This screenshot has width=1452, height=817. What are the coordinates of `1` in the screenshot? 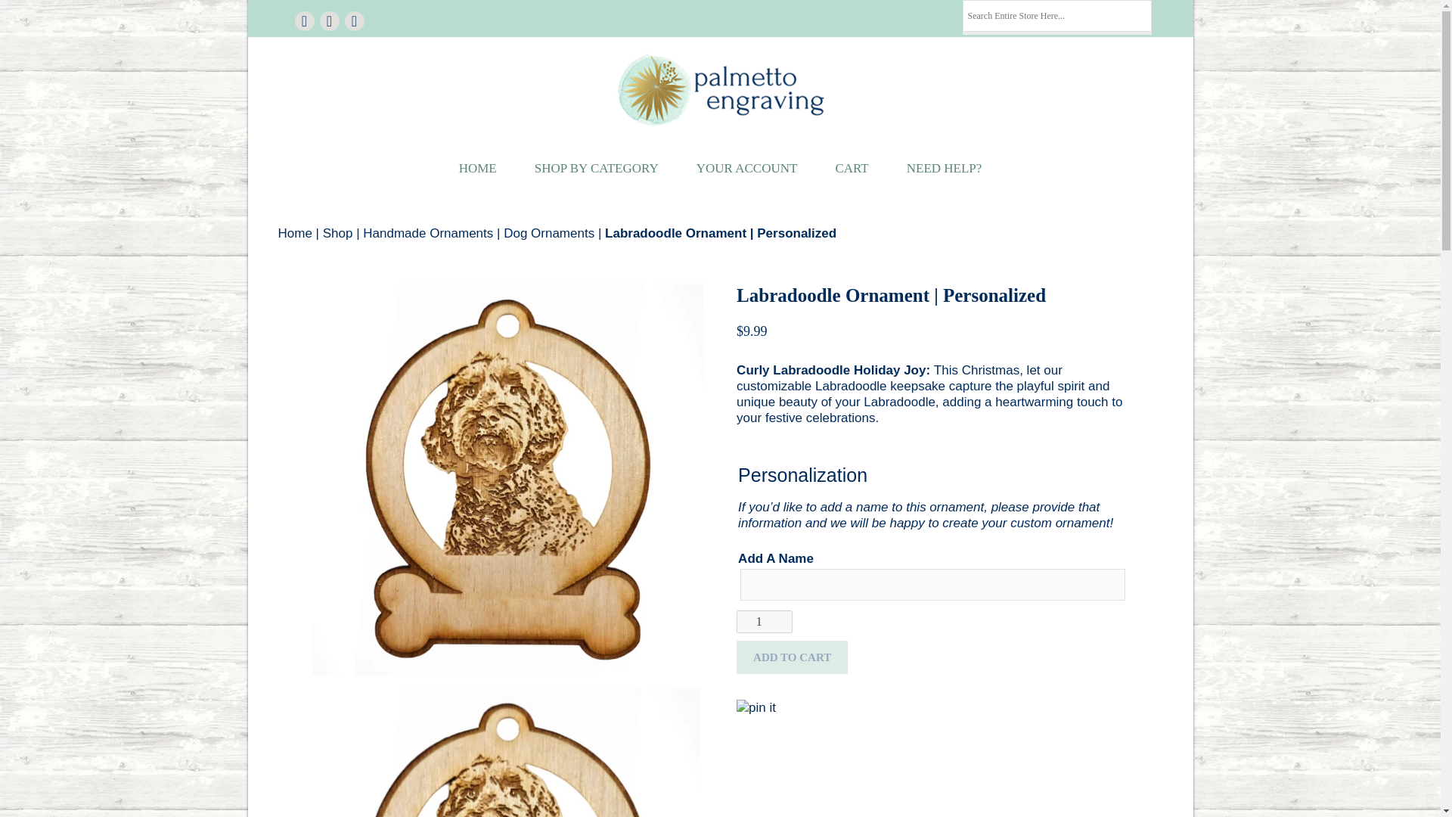 It's located at (764, 620).